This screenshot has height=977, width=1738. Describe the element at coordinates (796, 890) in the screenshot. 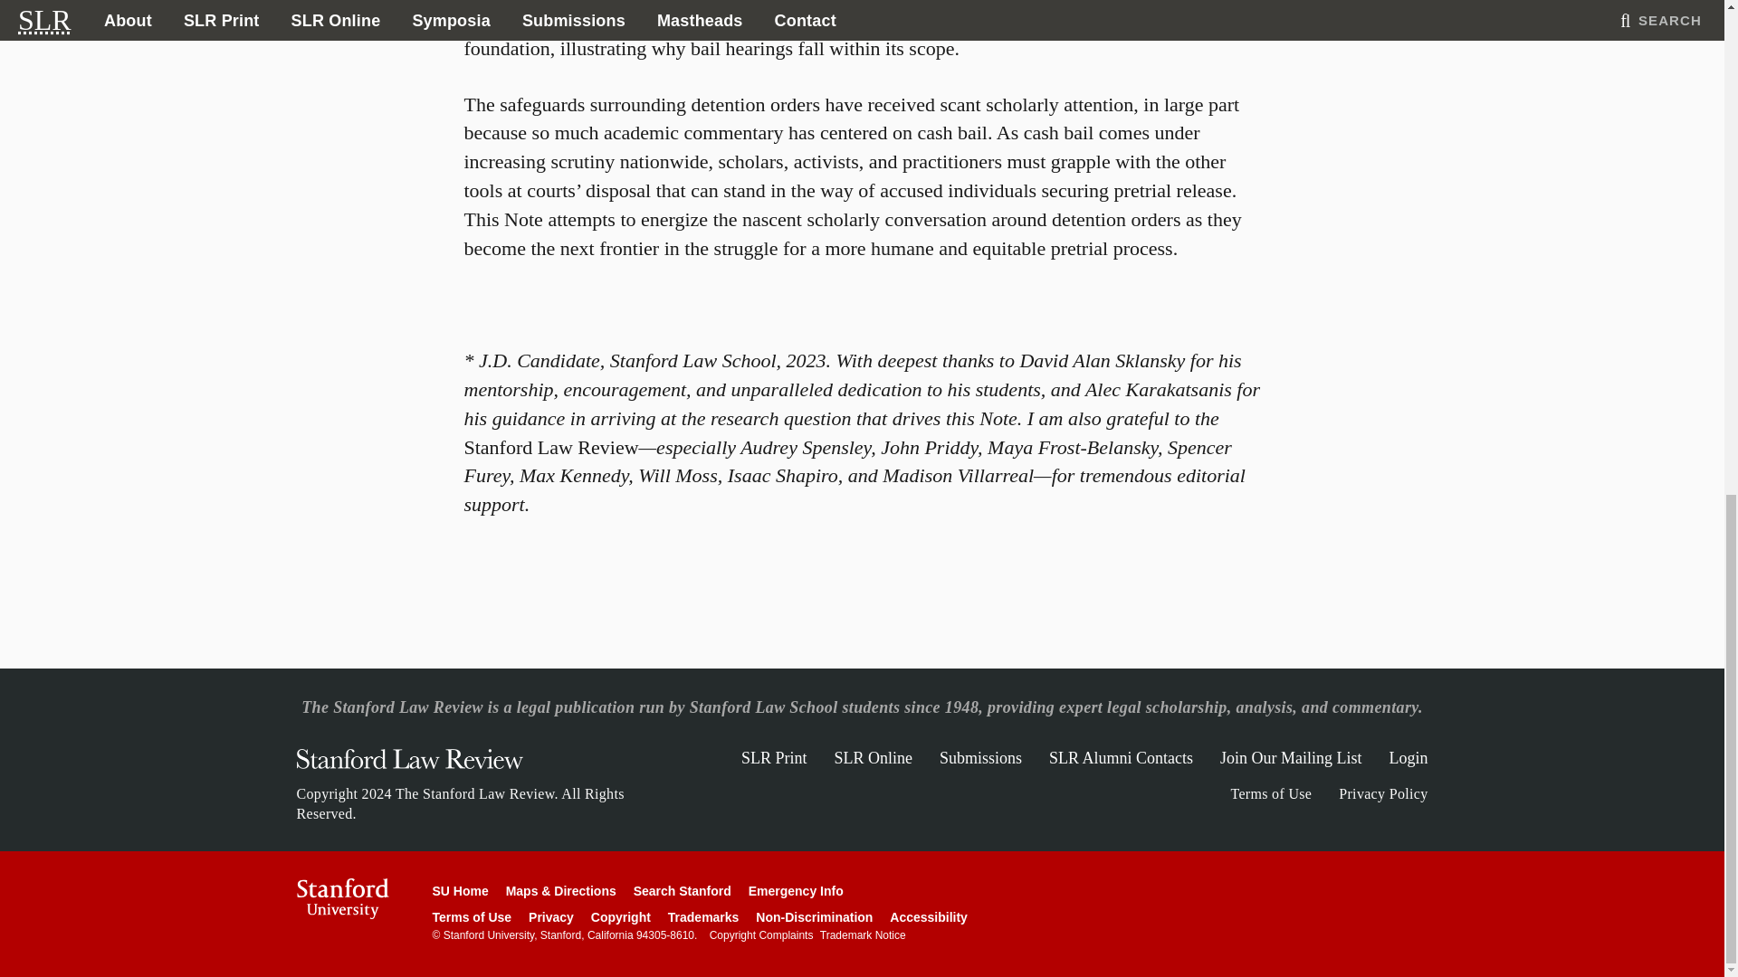

I see `Emergency Info` at that location.